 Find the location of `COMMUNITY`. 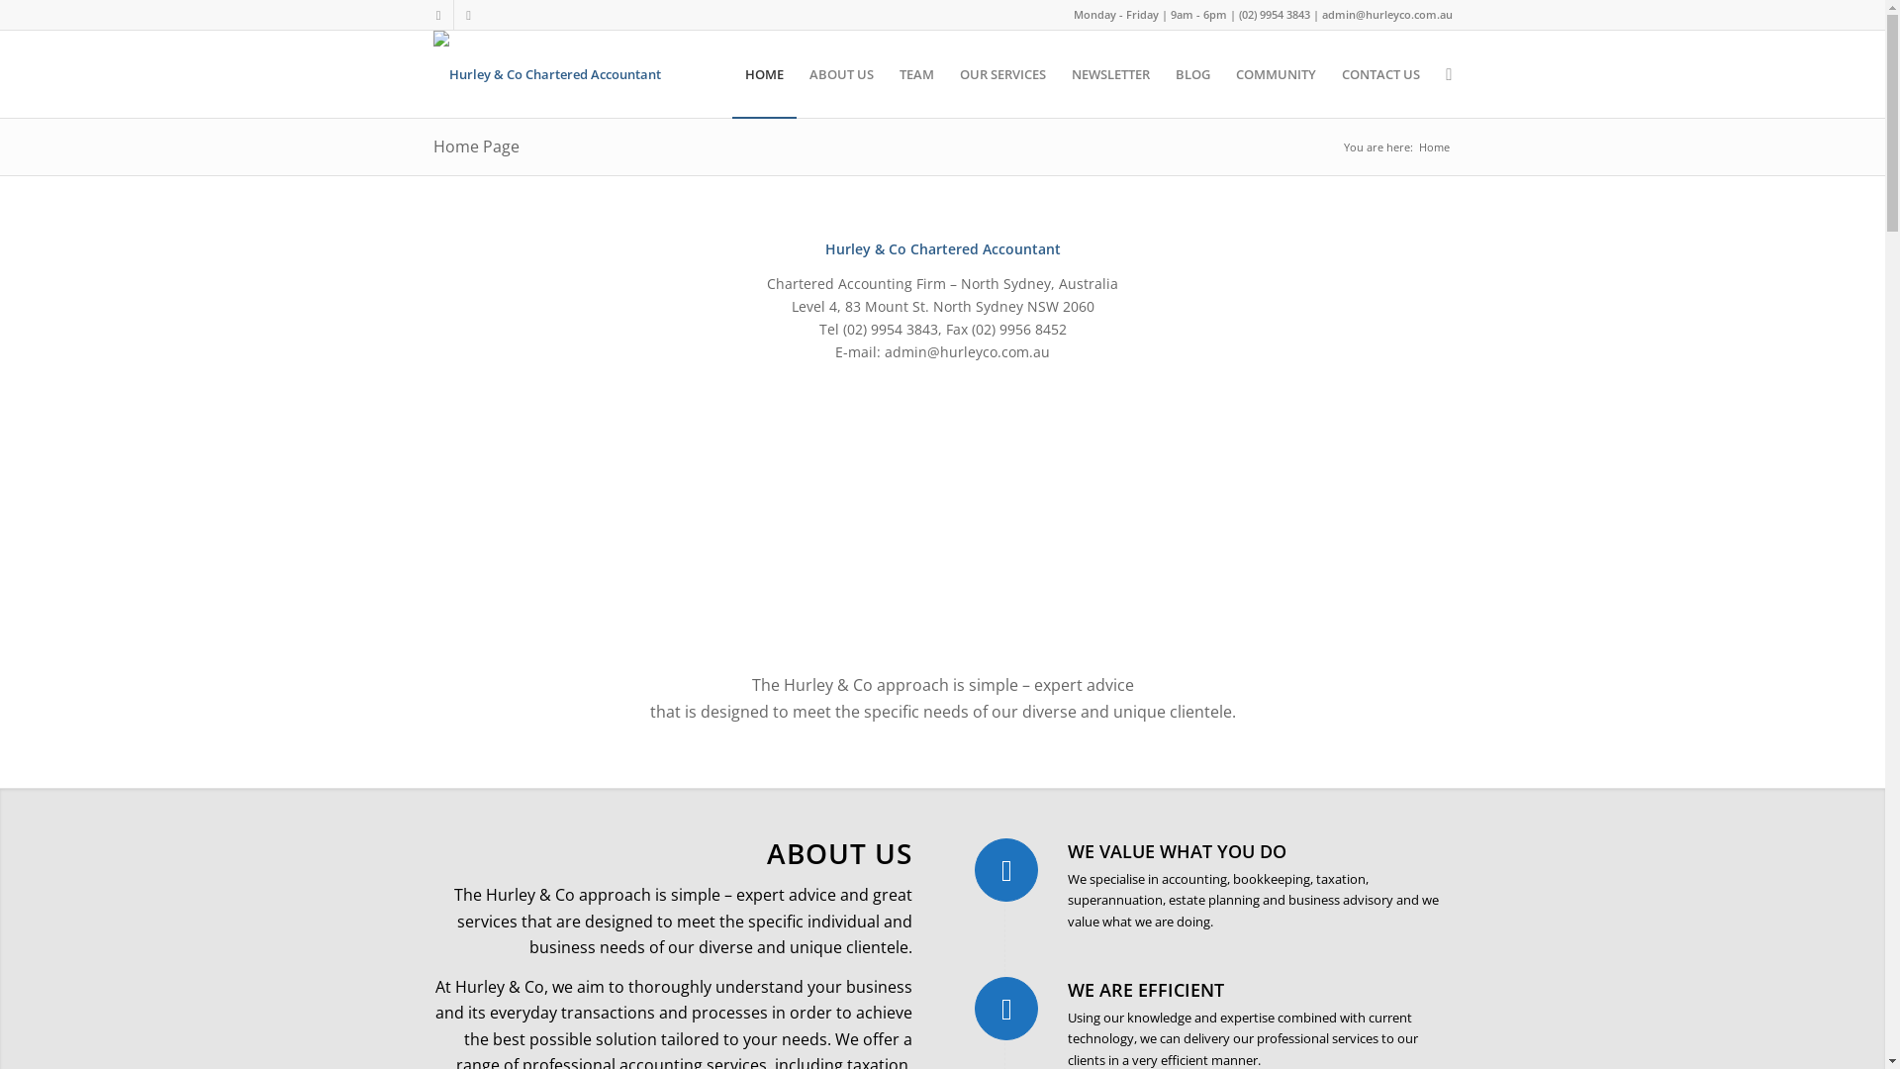

COMMUNITY is located at coordinates (1277, 74).